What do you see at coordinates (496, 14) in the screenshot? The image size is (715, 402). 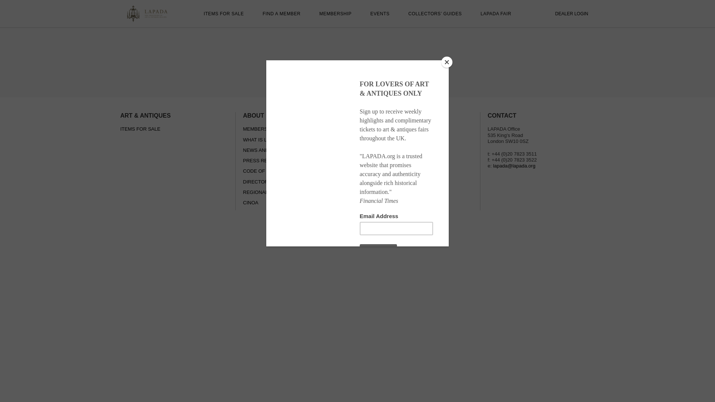 I see `LAPADA FAIR` at bounding box center [496, 14].